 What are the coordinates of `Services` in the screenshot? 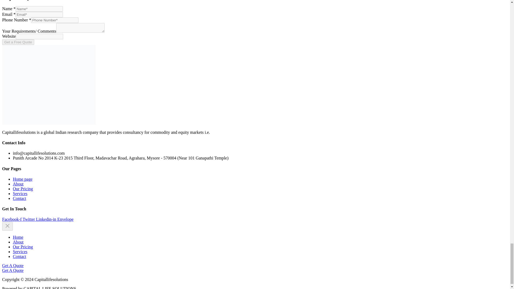 It's located at (20, 252).